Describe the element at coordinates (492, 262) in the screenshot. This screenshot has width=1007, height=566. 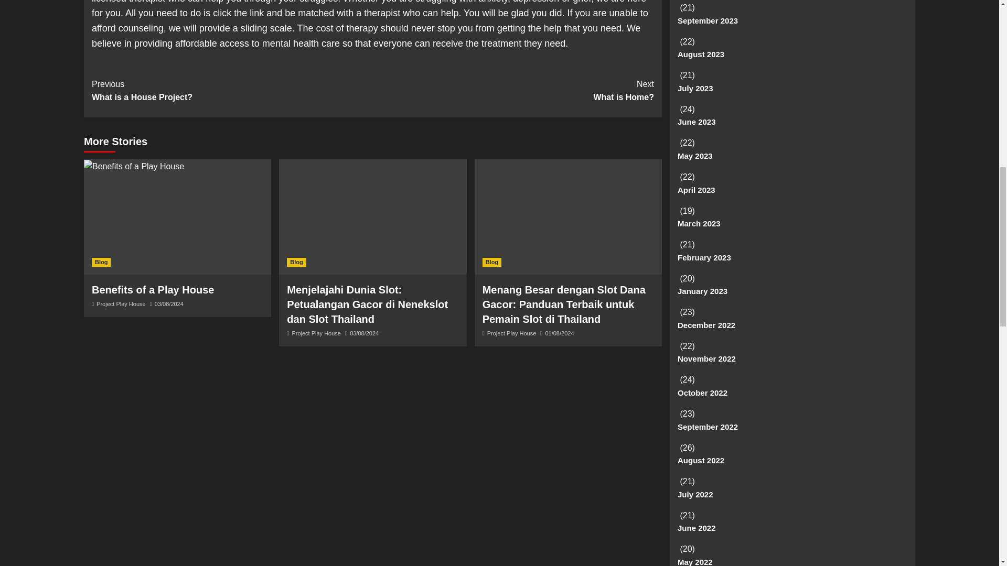
I see `Project Play House` at that location.